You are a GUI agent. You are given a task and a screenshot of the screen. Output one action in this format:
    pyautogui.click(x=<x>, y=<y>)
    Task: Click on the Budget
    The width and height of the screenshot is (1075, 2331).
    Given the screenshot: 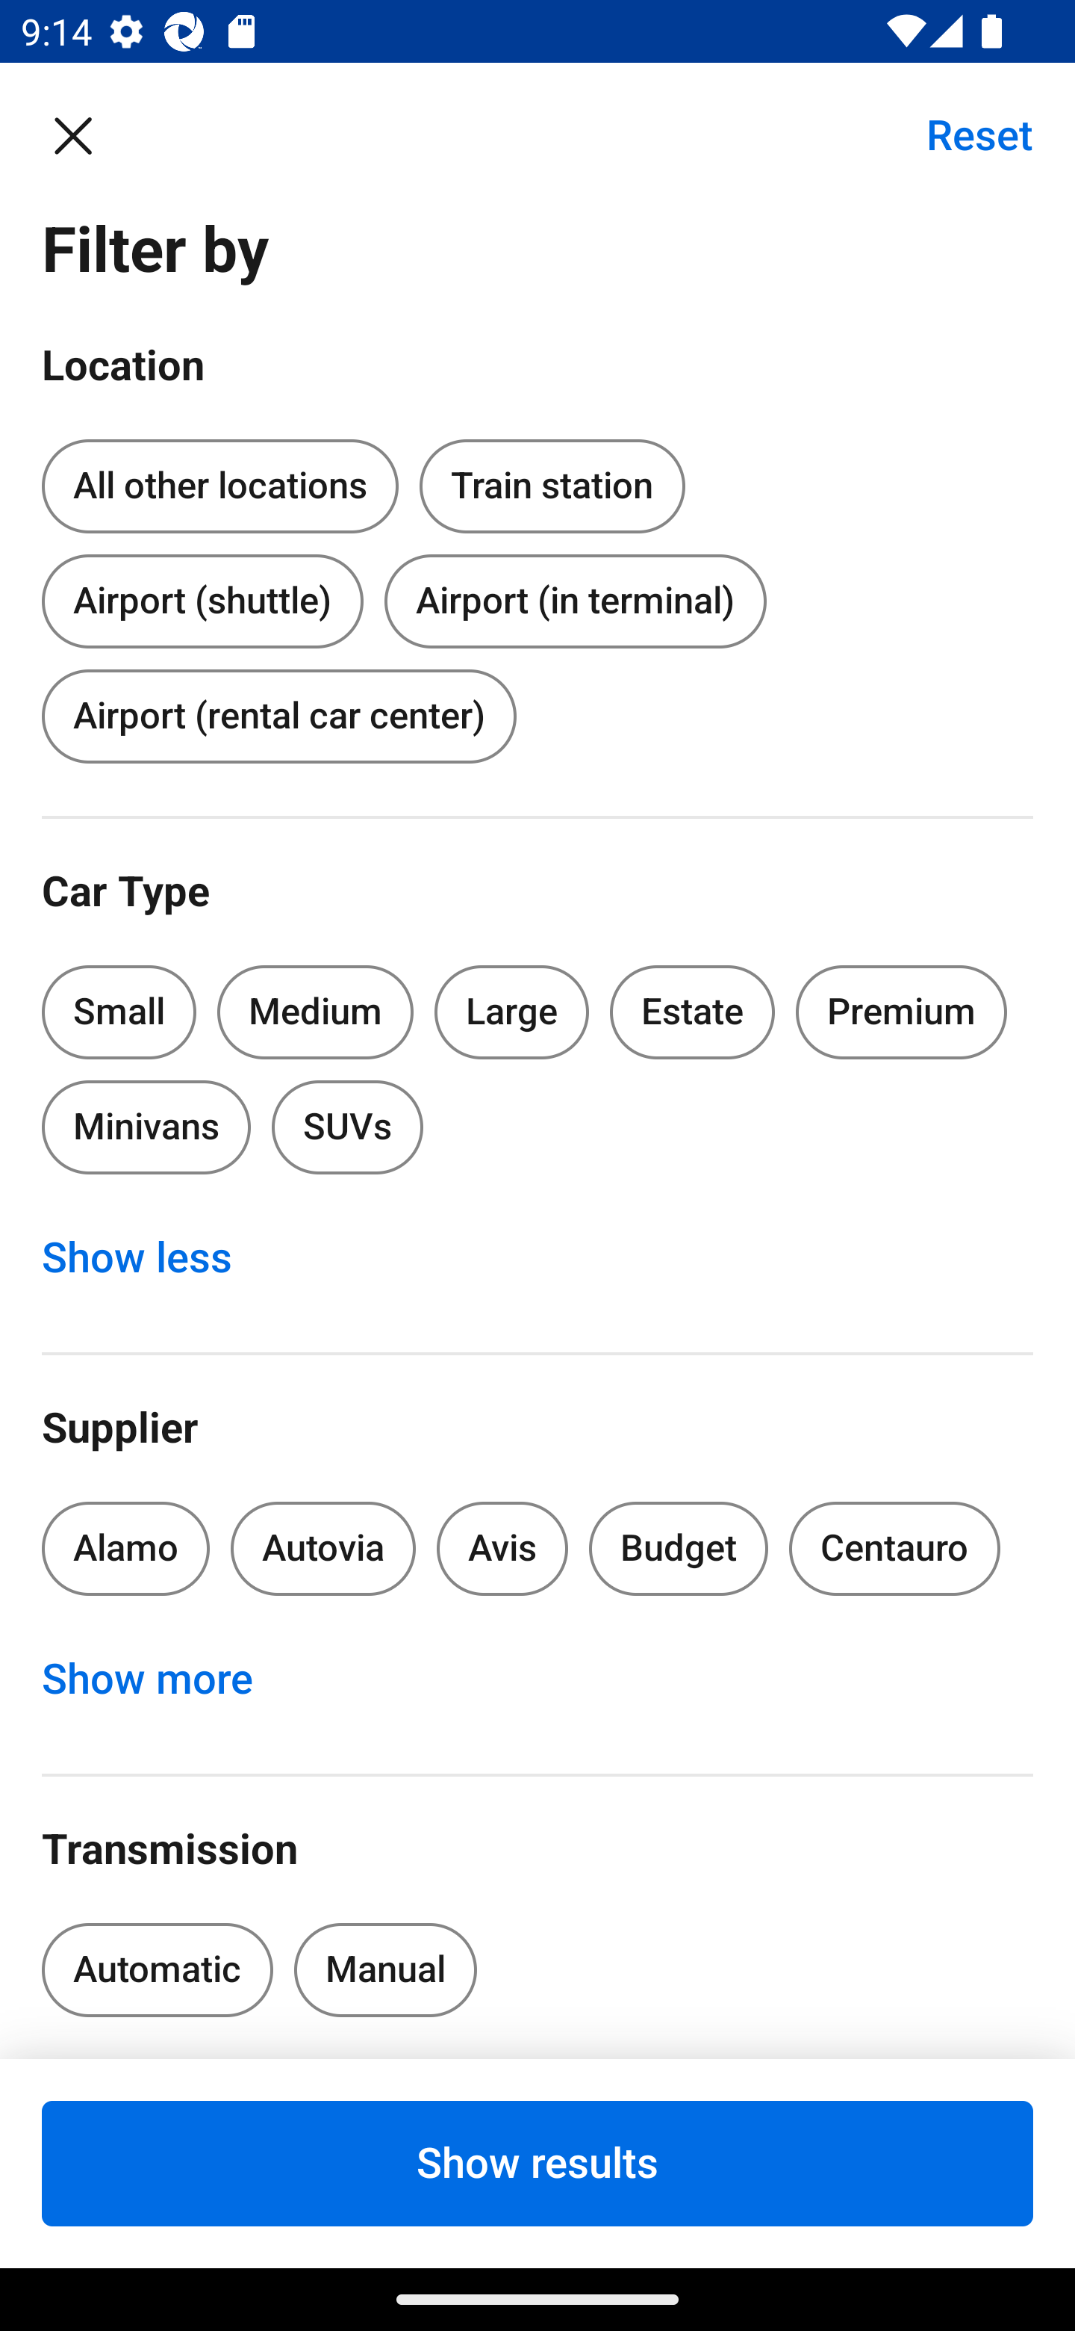 What is the action you would take?
    pyautogui.click(x=679, y=1548)
    